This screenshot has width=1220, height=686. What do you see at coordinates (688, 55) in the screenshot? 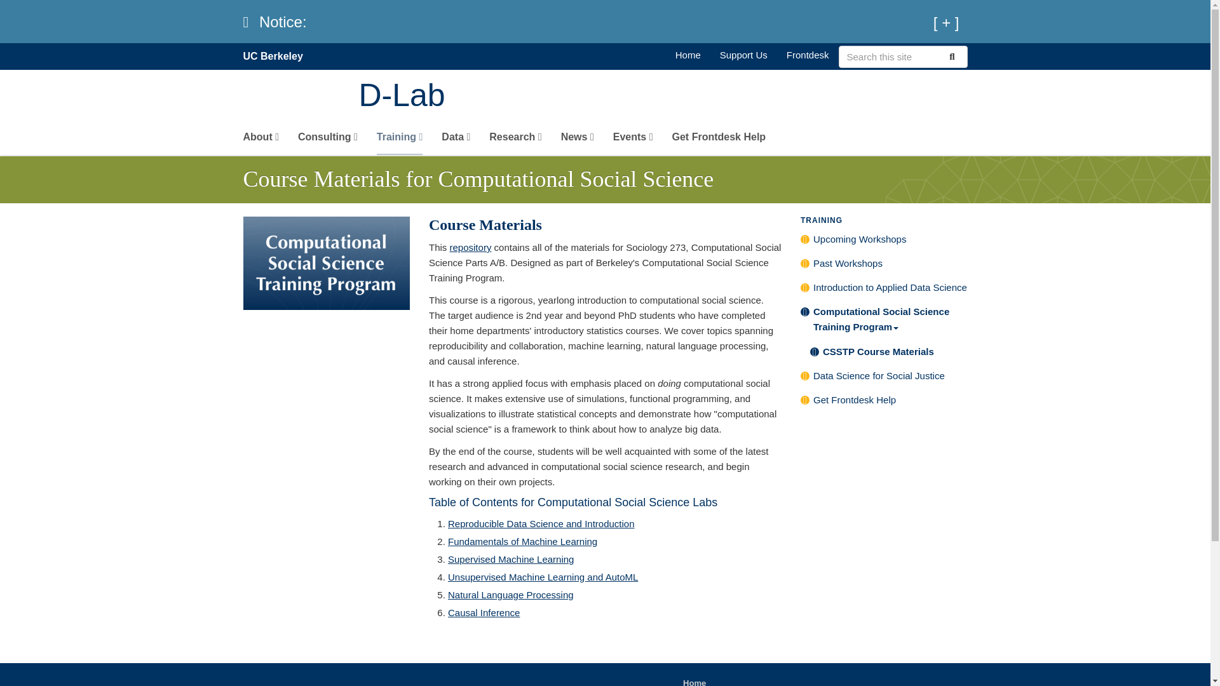
I see `Return to the D-Lab home page` at bounding box center [688, 55].